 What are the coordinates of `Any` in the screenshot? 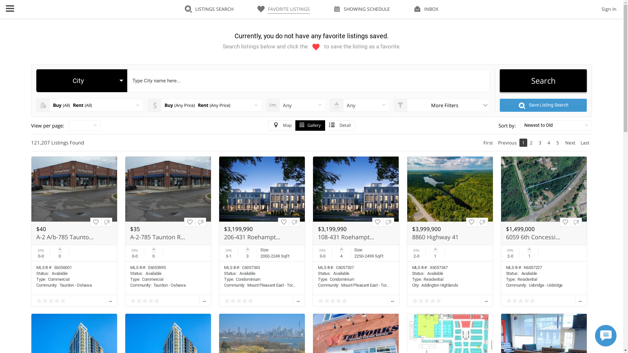 It's located at (360, 105).